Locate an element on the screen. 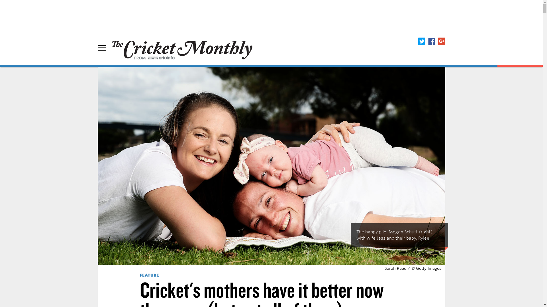 The width and height of the screenshot is (547, 307). The Cricket Monthly is located at coordinates (431, 41).